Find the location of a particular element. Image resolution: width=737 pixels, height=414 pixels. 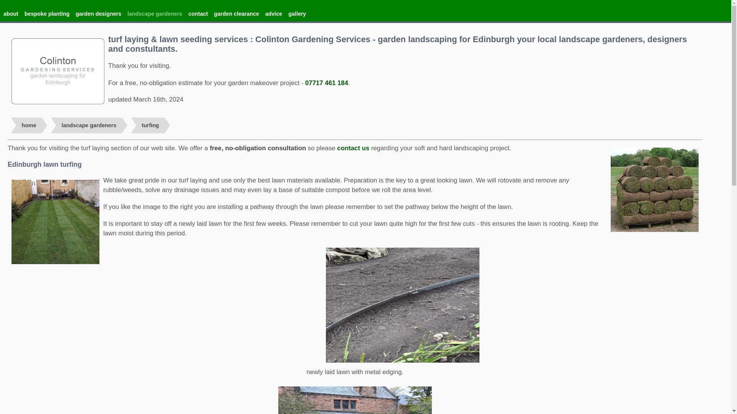

contact is located at coordinates (198, 14).